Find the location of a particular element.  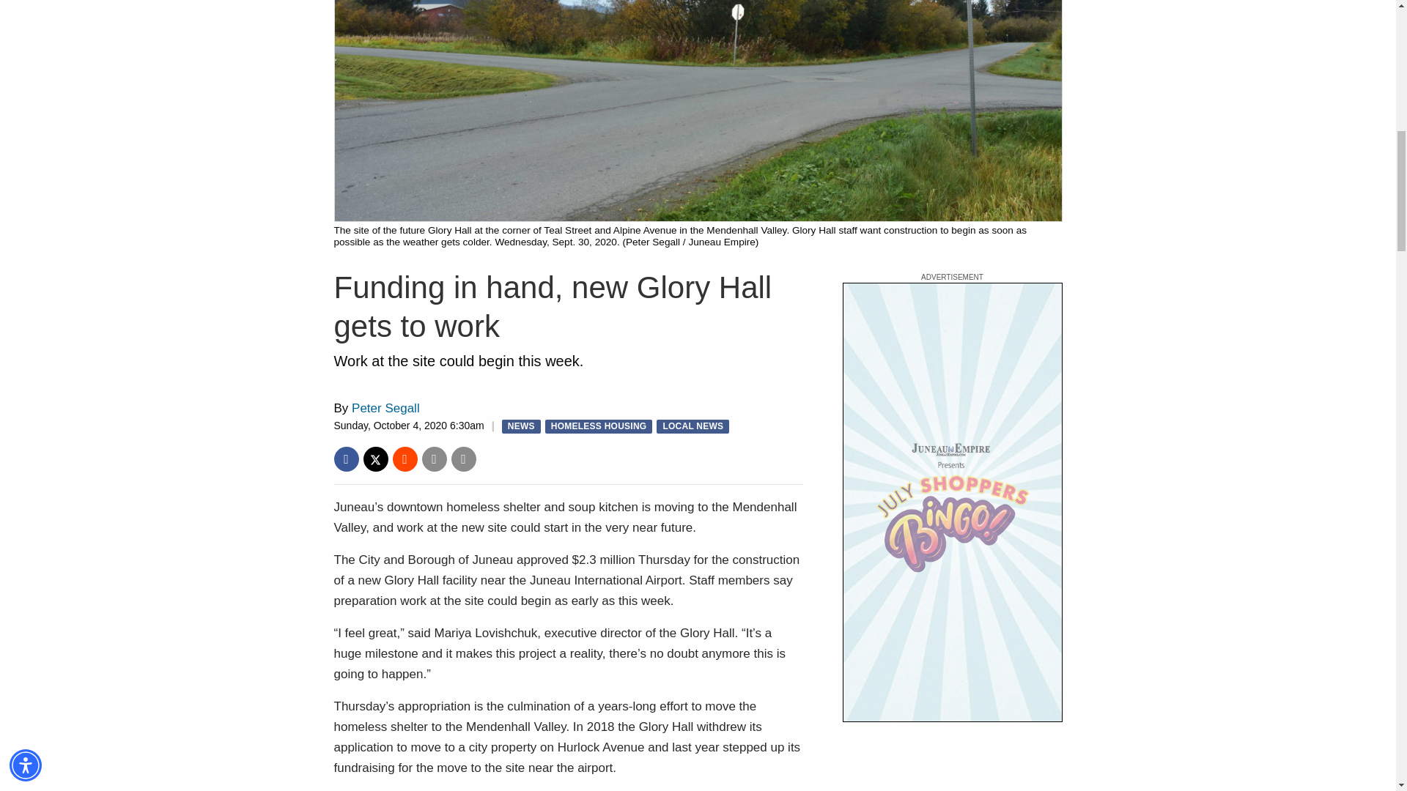

Post to Twitter is located at coordinates (375, 458).